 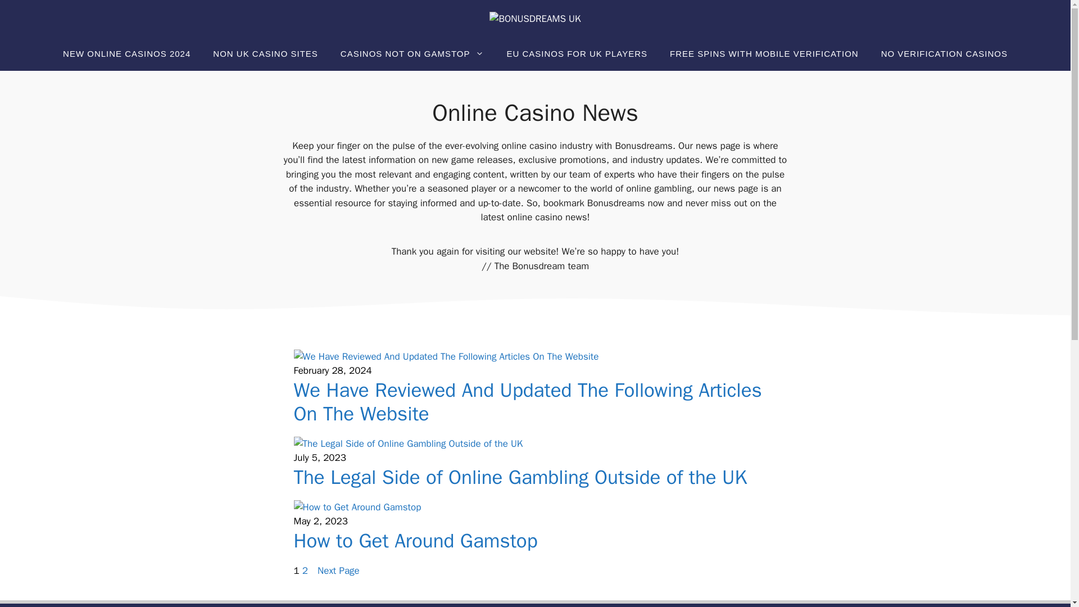 What do you see at coordinates (764, 54) in the screenshot?
I see `FREE SPINS WITH MOBILE VERIFICATION` at bounding box center [764, 54].